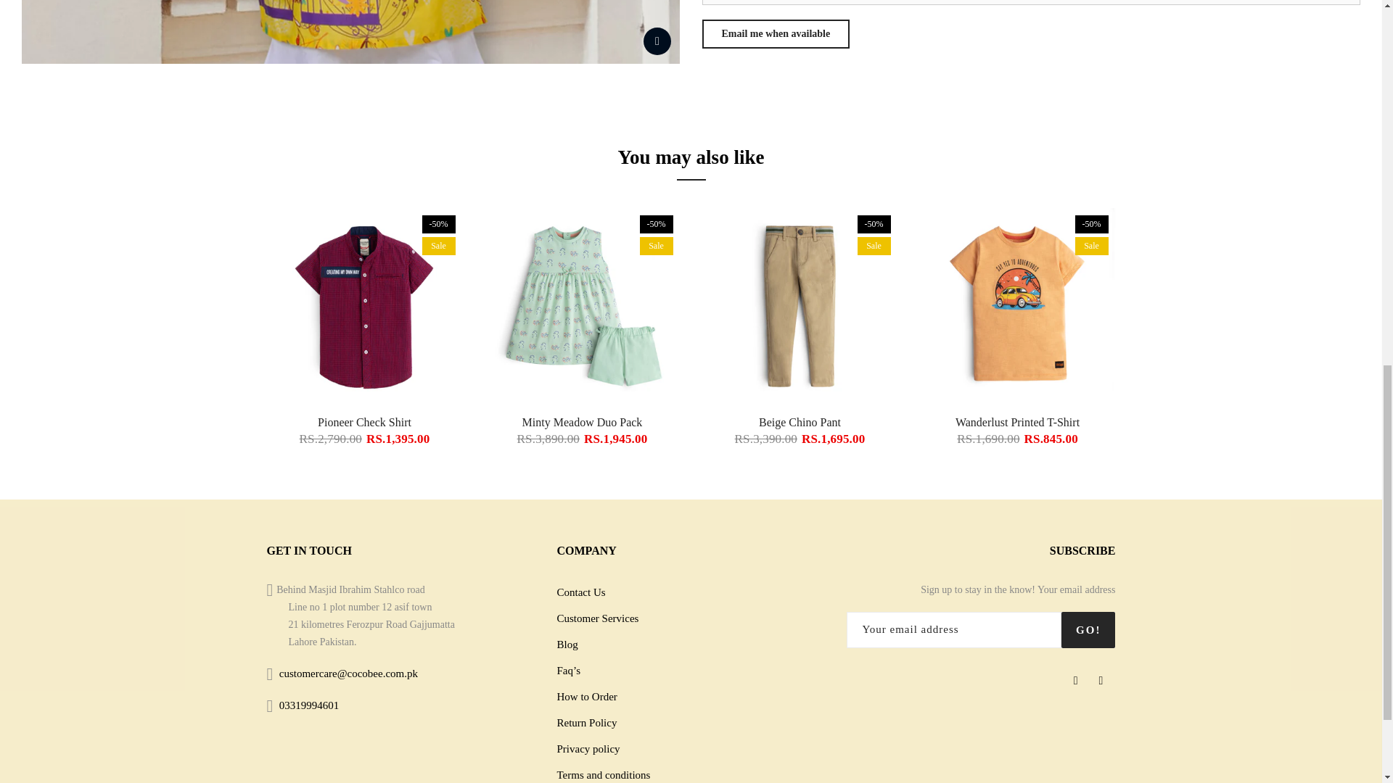 The width and height of the screenshot is (1393, 783). Describe the element at coordinates (776, 33) in the screenshot. I see `Email me when available` at that location.